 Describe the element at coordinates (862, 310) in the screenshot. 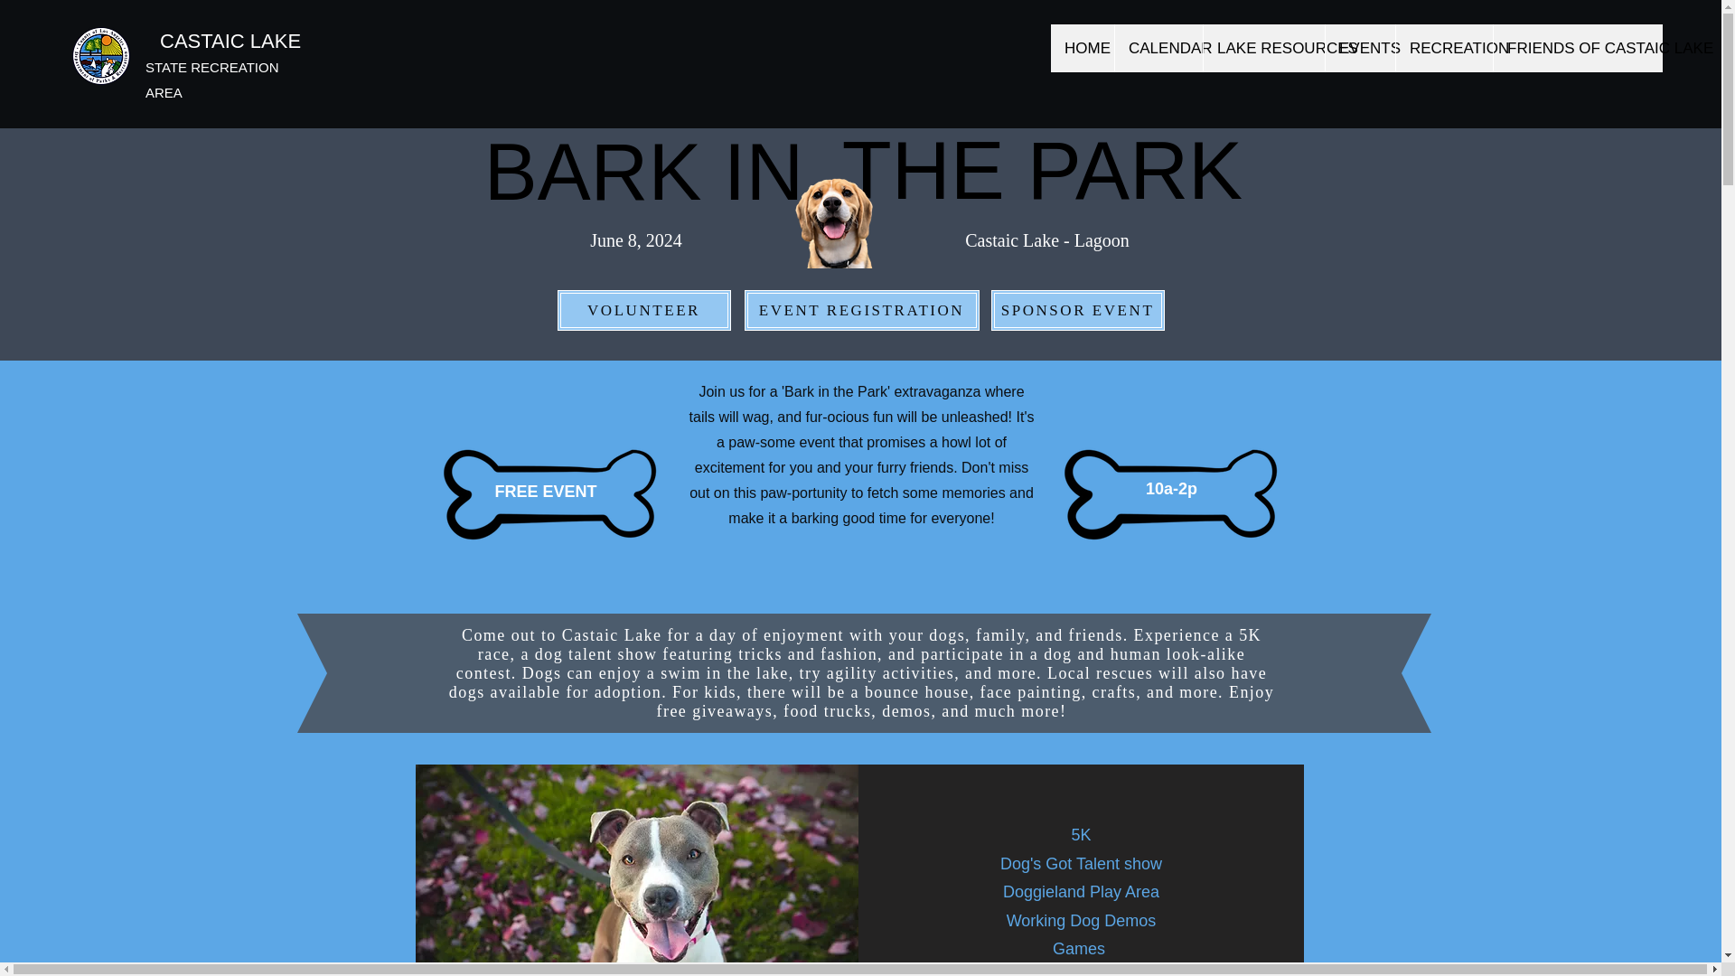

I see `CALENDAR` at that location.